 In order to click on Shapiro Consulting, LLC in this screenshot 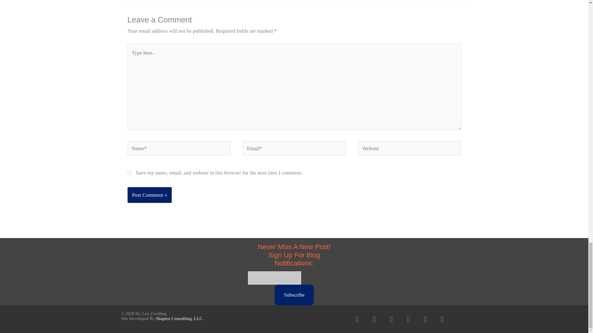, I will do `click(179, 319)`.